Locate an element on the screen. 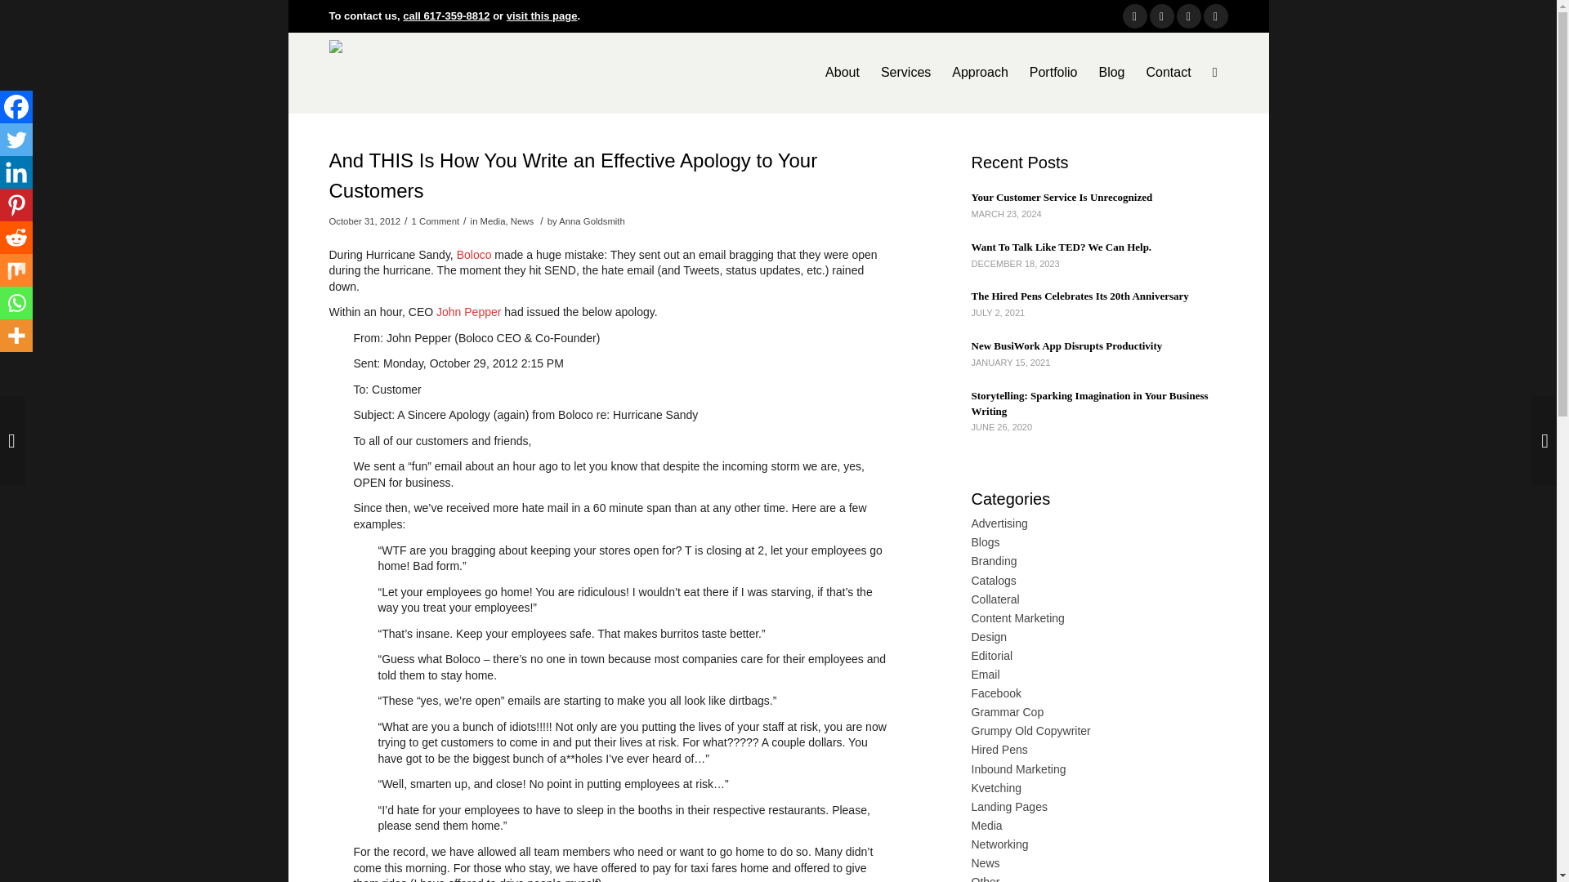  Twitter is located at coordinates (16, 140).